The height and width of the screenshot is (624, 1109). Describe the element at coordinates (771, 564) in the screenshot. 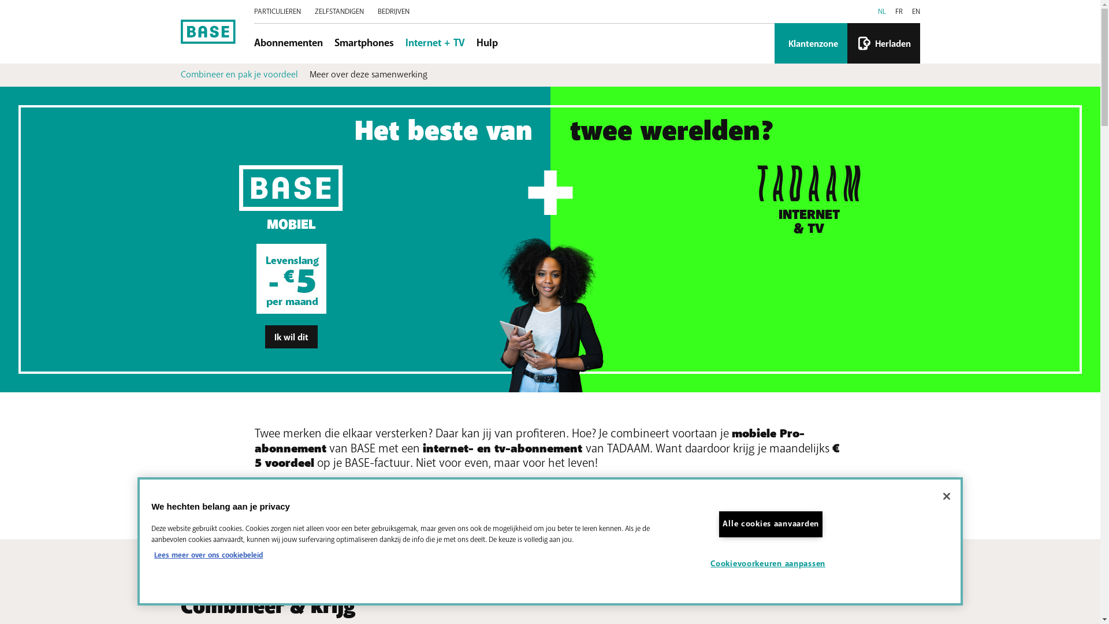

I see `Cookievoorkeuren aanpassen` at that location.